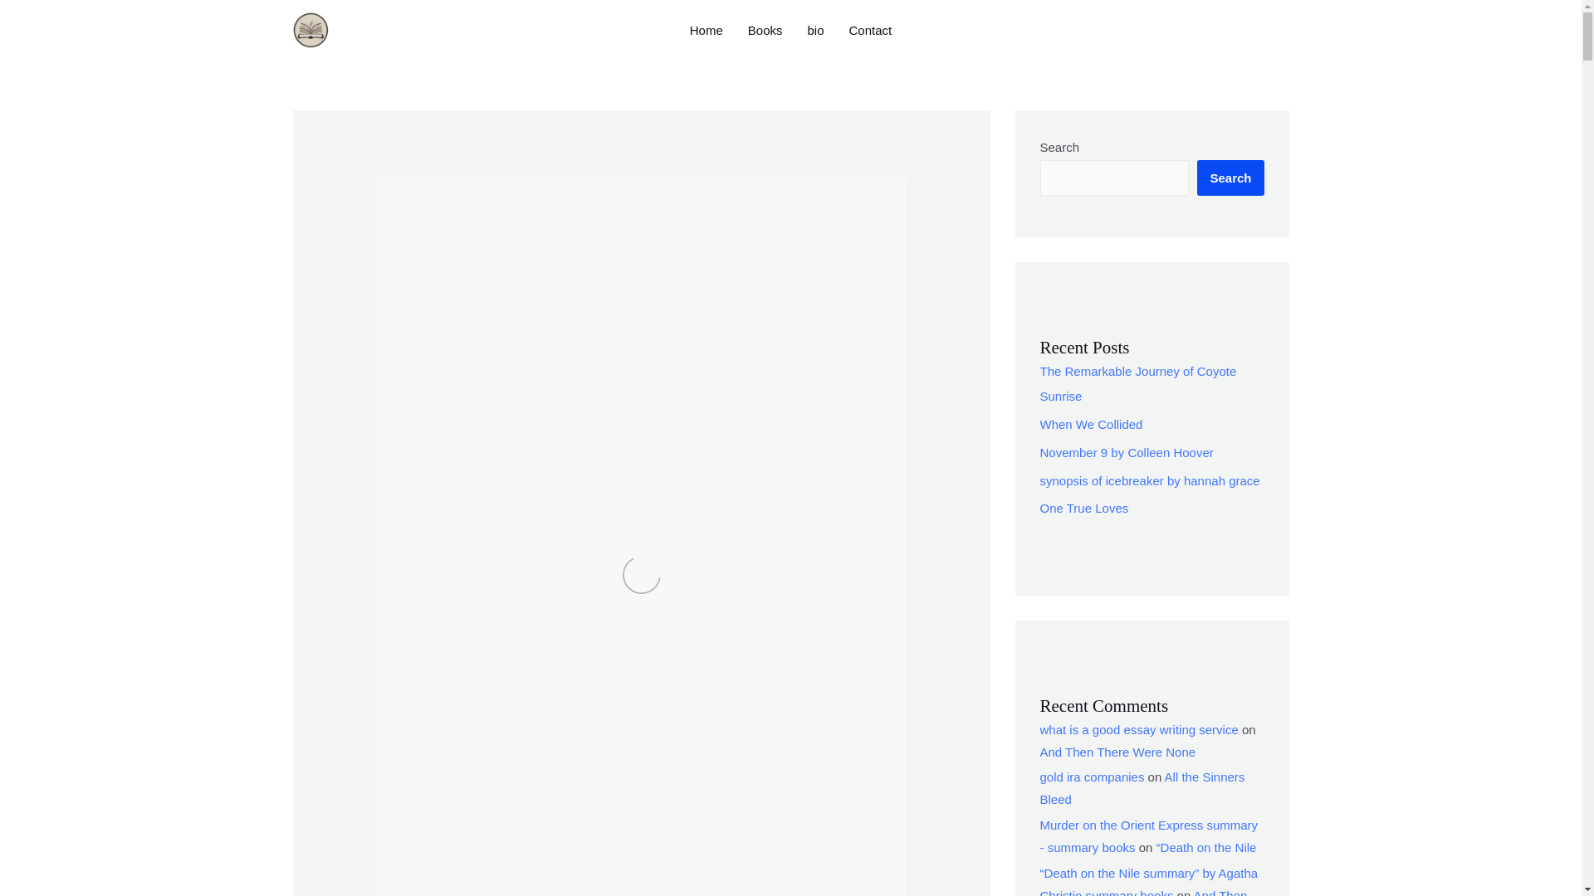 This screenshot has height=896, width=1594. Describe the element at coordinates (1149, 480) in the screenshot. I see `synopsis of icebreaker by hannah grace` at that location.